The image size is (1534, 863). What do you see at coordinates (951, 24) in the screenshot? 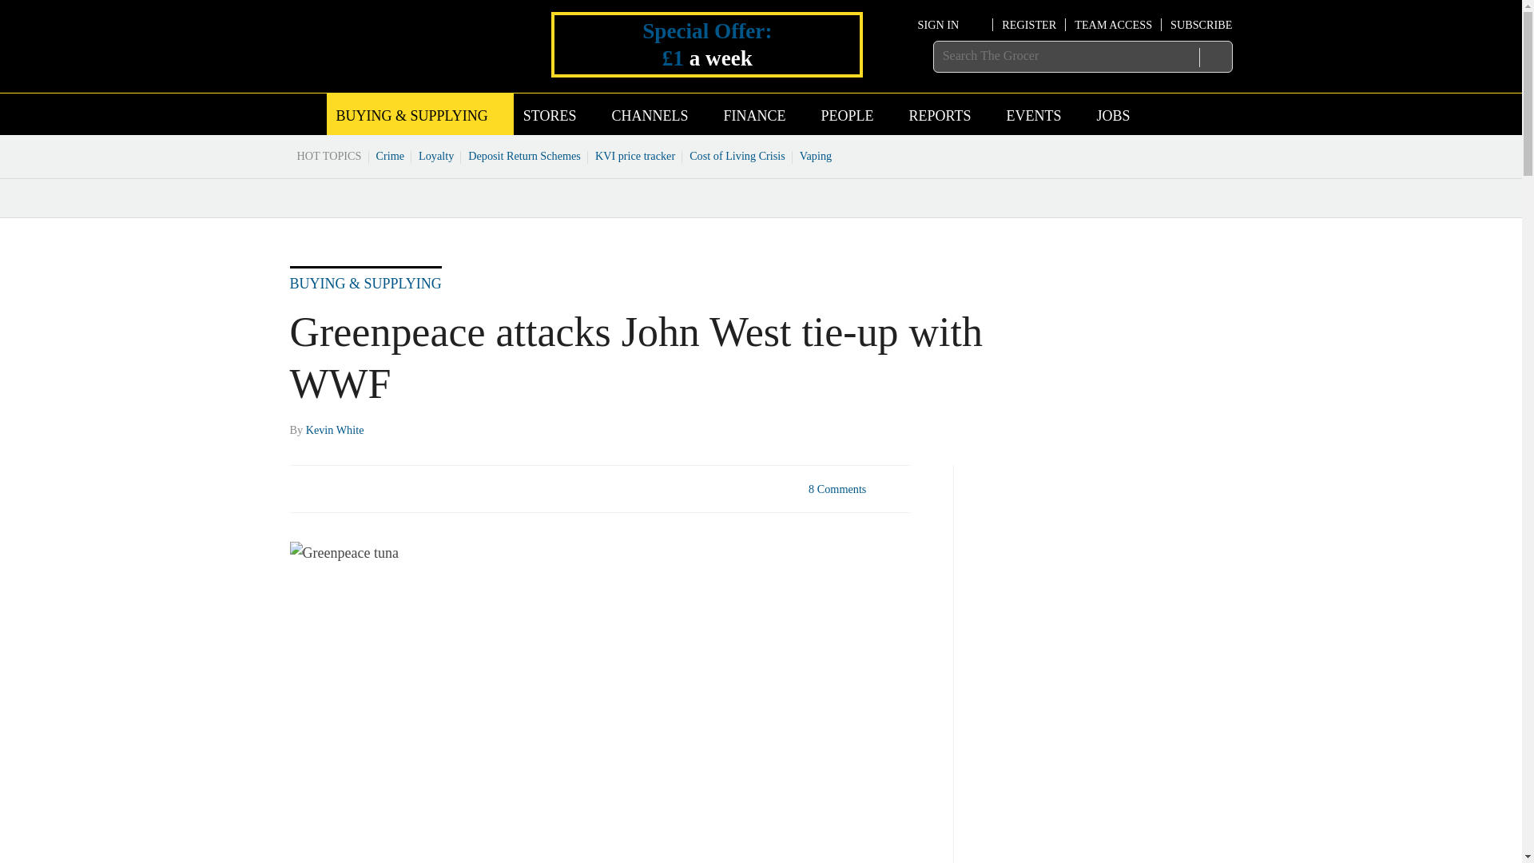
I see `SIGN IN` at bounding box center [951, 24].